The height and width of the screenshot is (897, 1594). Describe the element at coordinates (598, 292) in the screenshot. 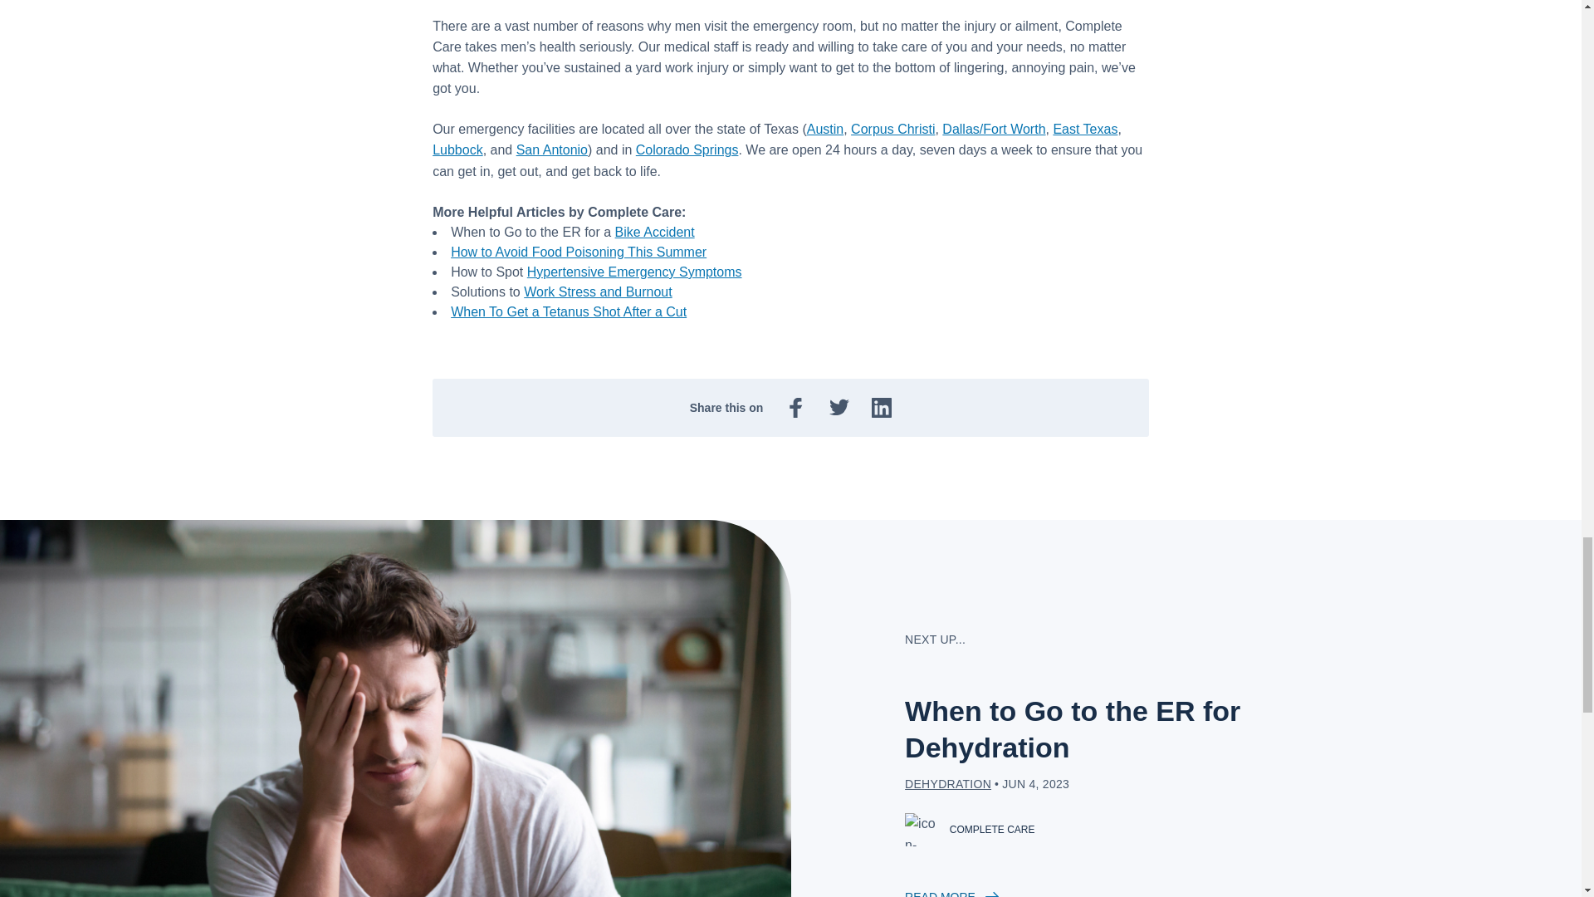

I see `Work Stress and Burnout` at that location.